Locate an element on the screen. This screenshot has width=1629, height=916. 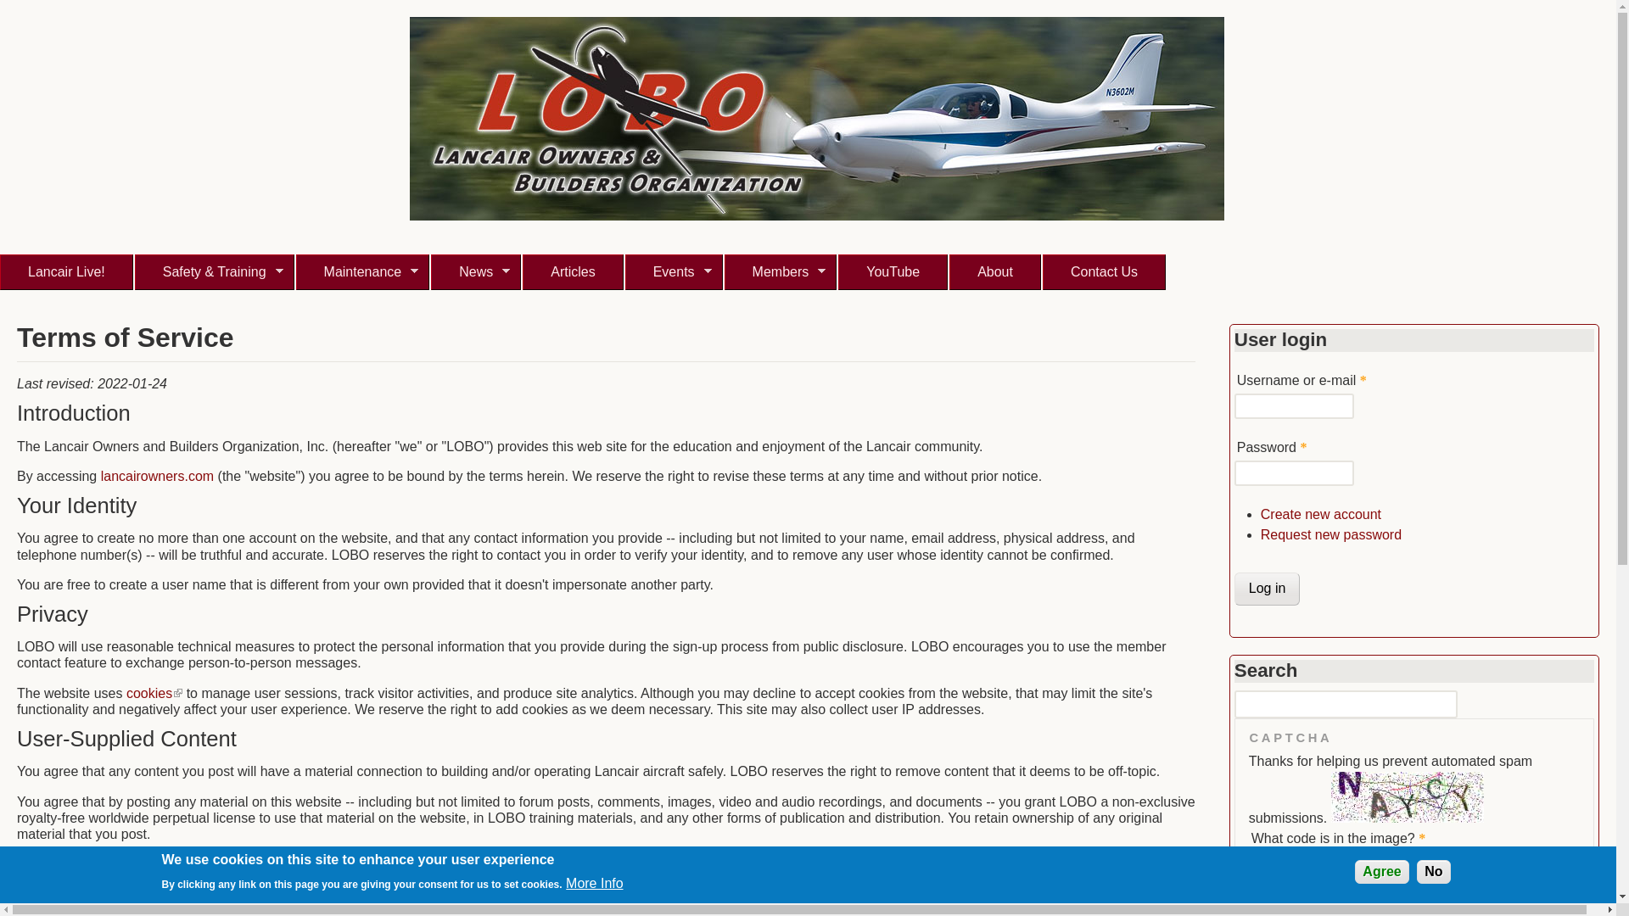
Articles is located at coordinates (572, 272).